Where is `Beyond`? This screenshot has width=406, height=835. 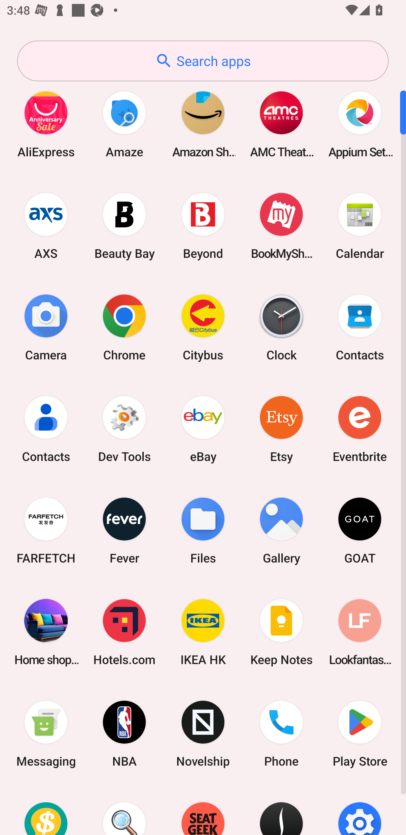
Beyond is located at coordinates (203, 226).